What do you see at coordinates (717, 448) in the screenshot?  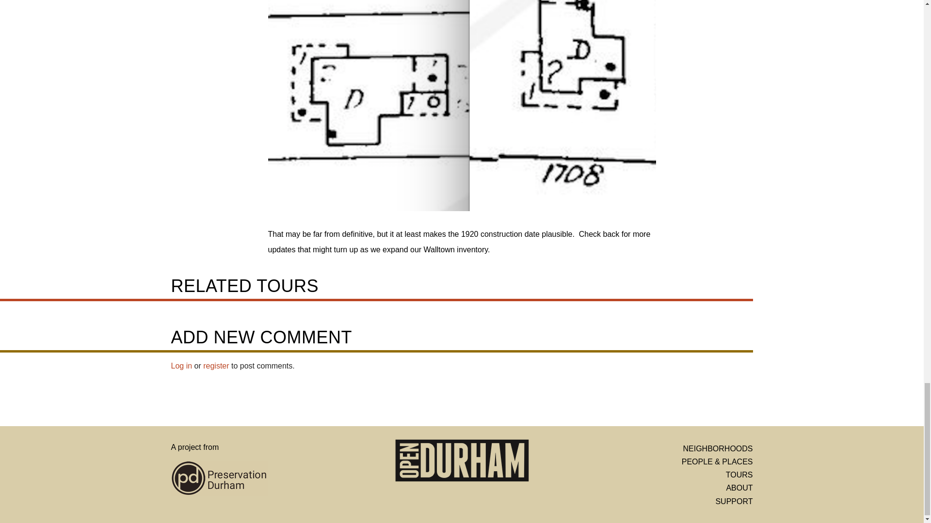 I see `NEIGHBORHOODS` at bounding box center [717, 448].